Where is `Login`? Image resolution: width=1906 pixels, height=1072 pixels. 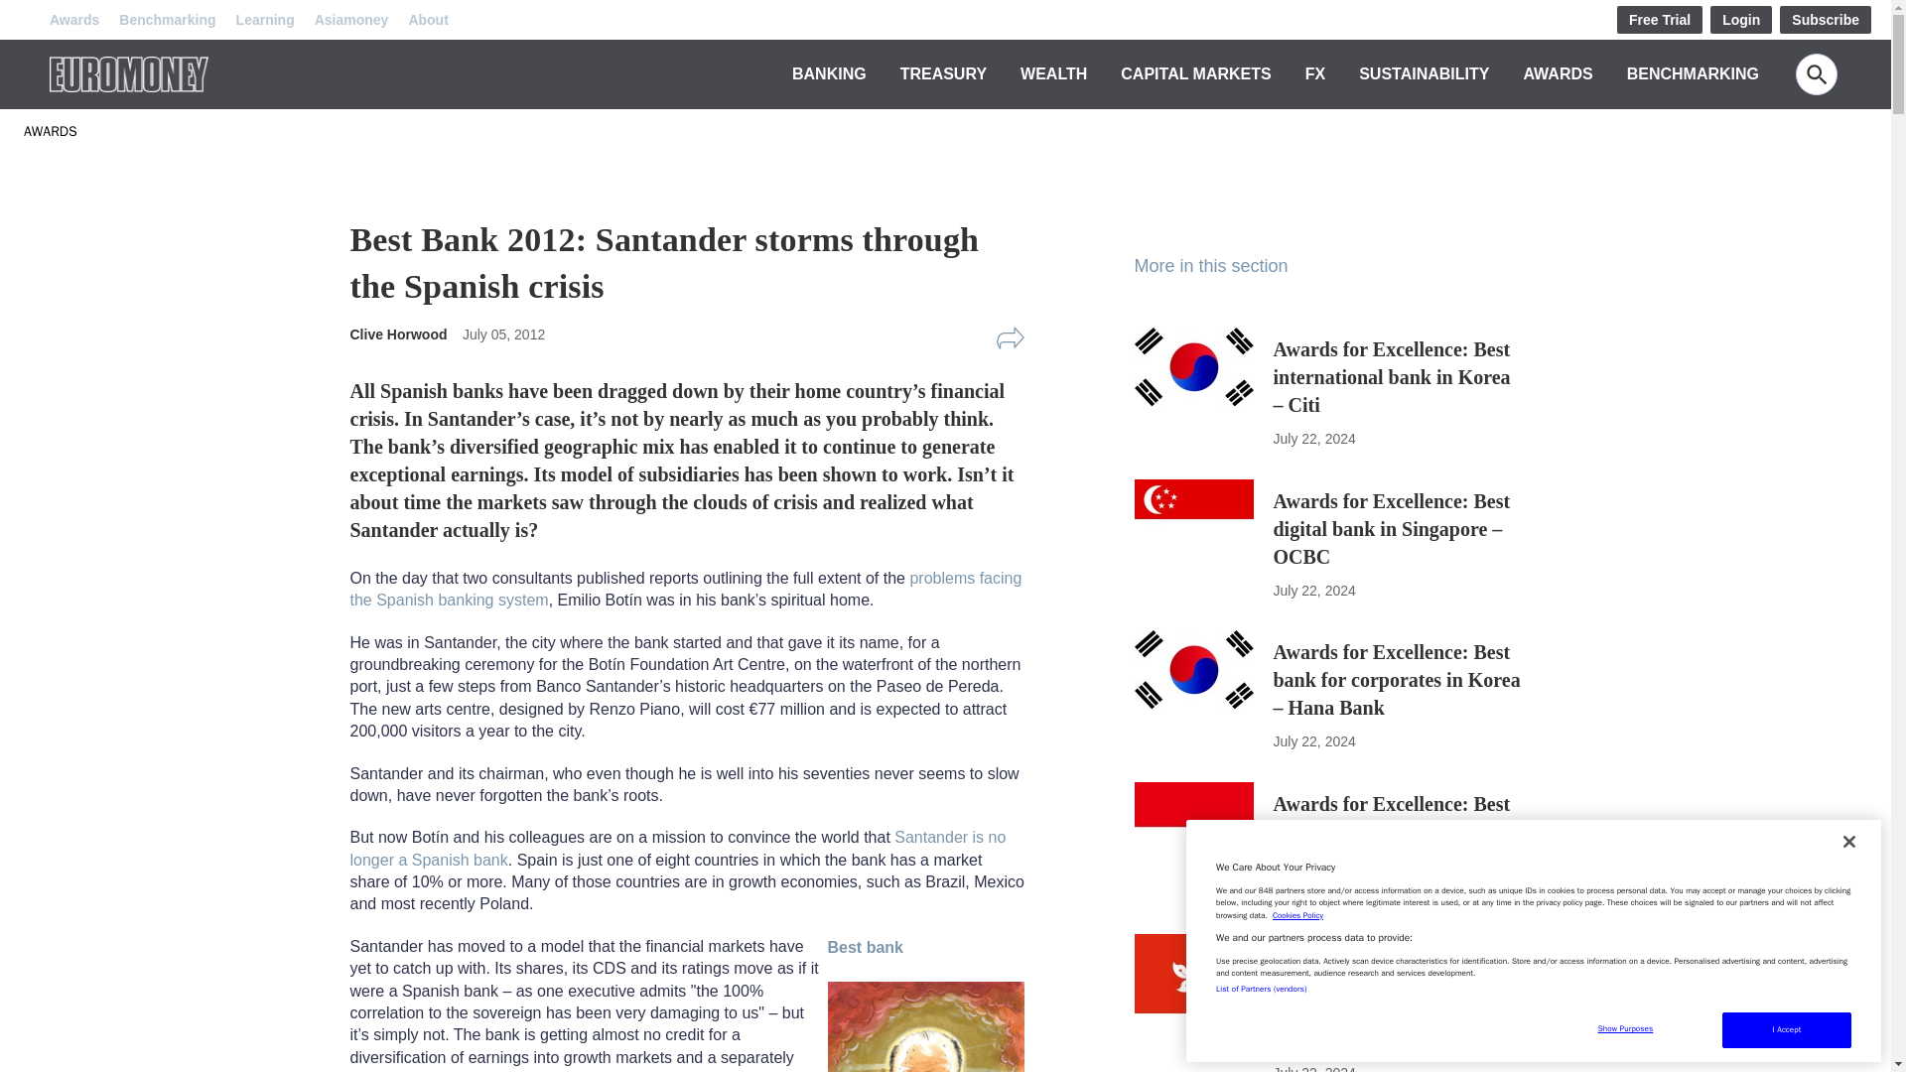
Login is located at coordinates (1741, 20).